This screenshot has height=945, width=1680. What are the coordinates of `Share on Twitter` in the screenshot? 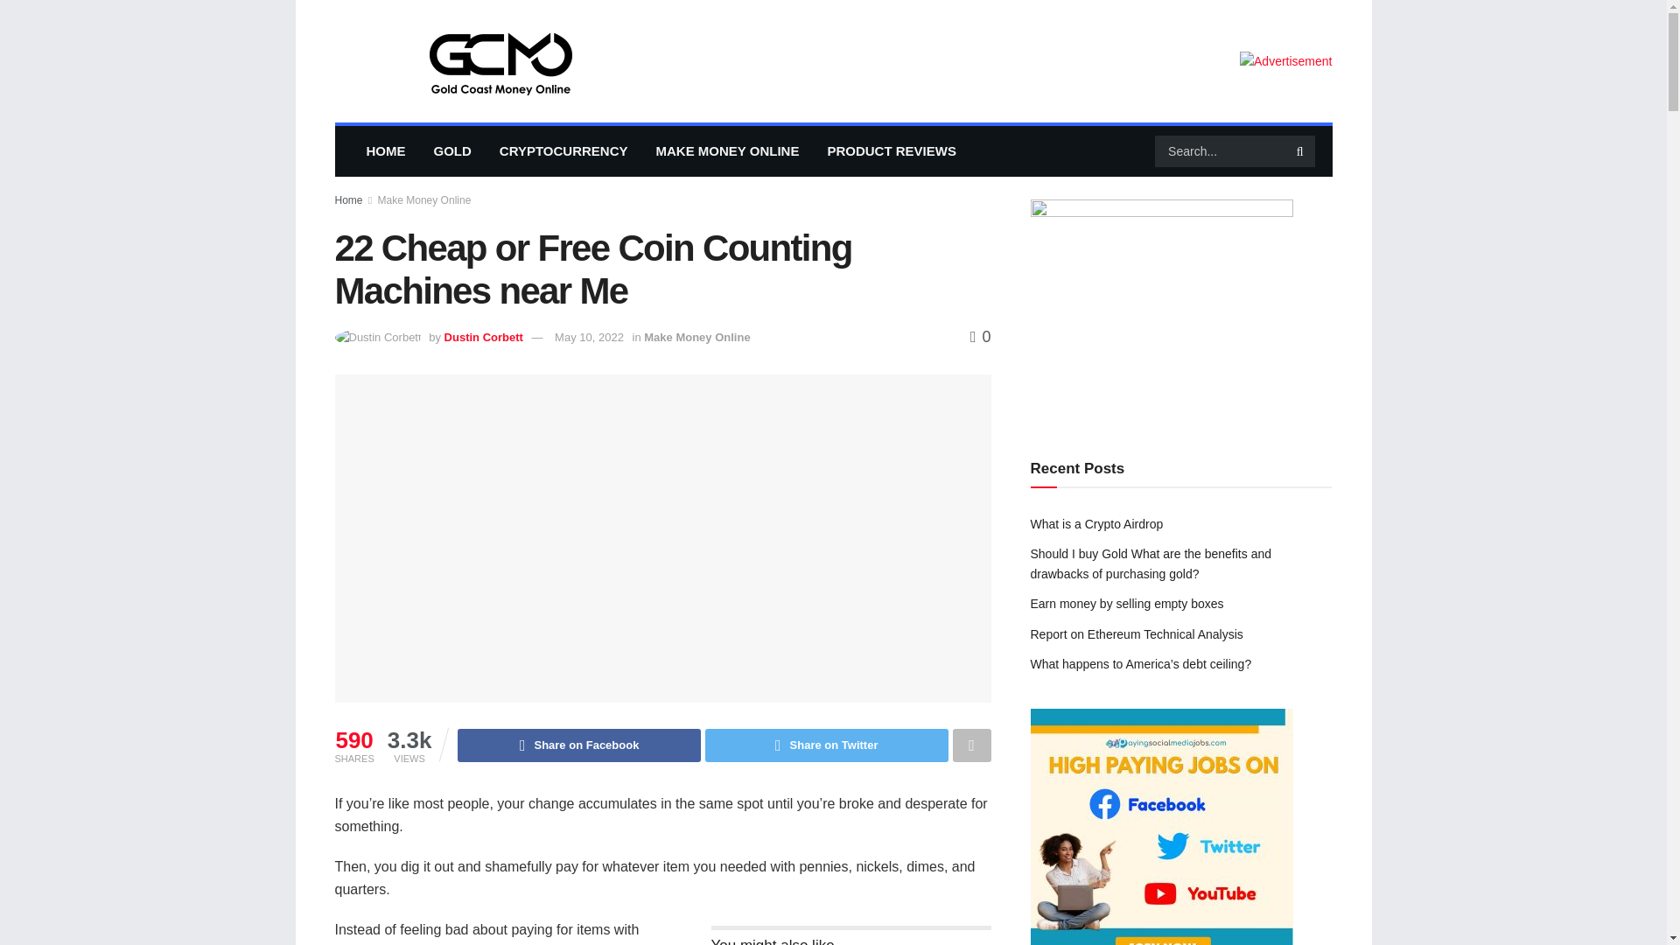 It's located at (827, 745).